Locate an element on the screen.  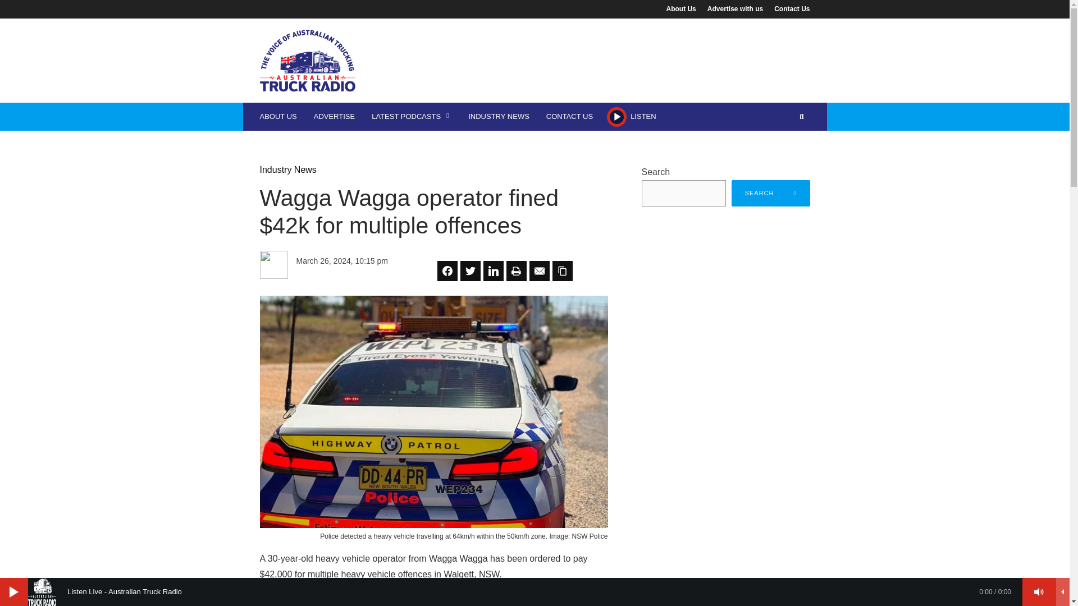
3rd party ad content is located at coordinates (605, 54).